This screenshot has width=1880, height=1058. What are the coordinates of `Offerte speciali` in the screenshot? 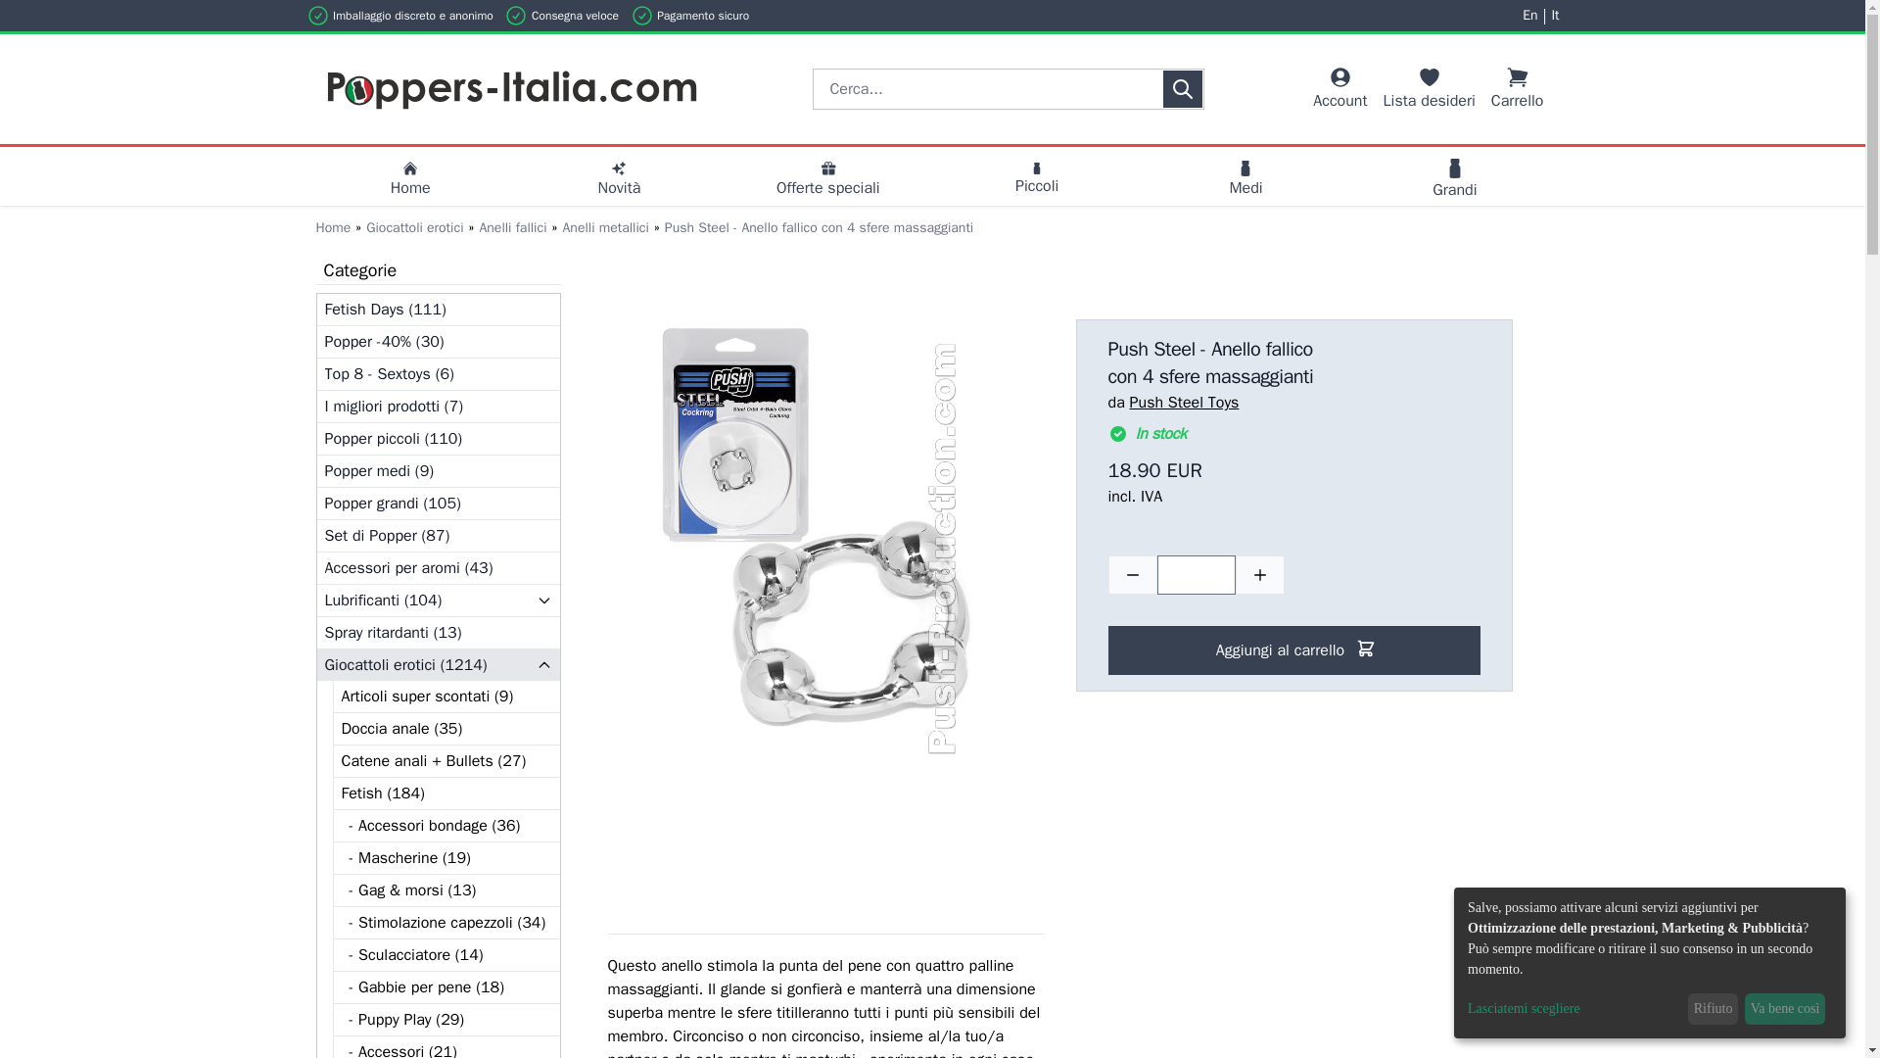 It's located at (1339, 88).